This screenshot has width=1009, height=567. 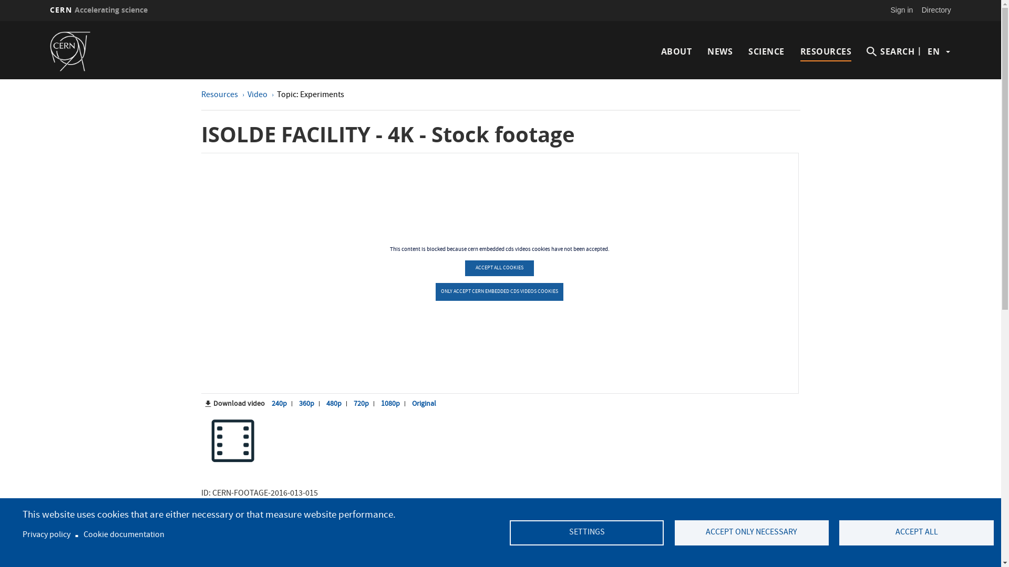 What do you see at coordinates (390, 404) in the screenshot?
I see `1080p` at bounding box center [390, 404].